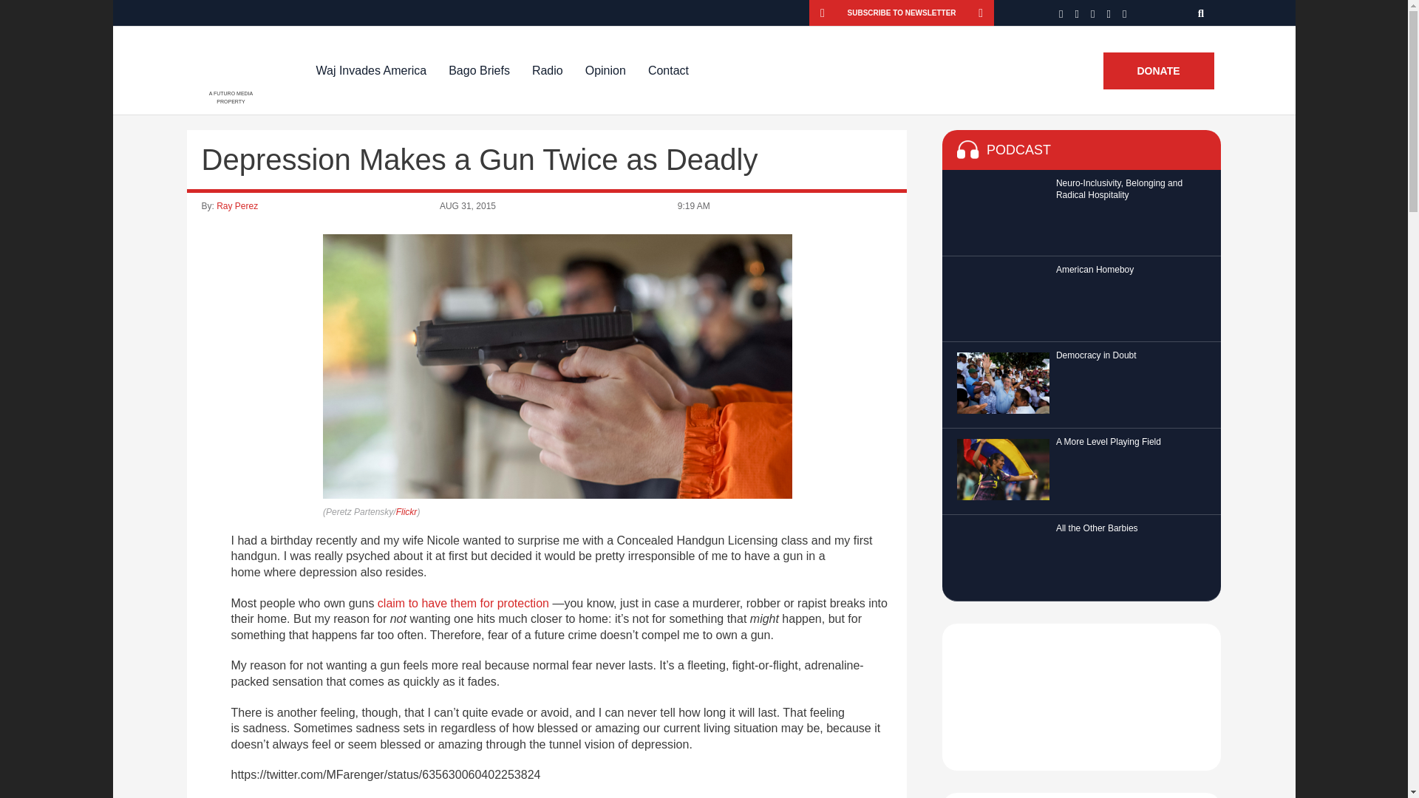 The width and height of the screenshot is (1419, 798). Describe the element at coordinates (1157, 71) in the screenshot. I see `DONATE` at that location.